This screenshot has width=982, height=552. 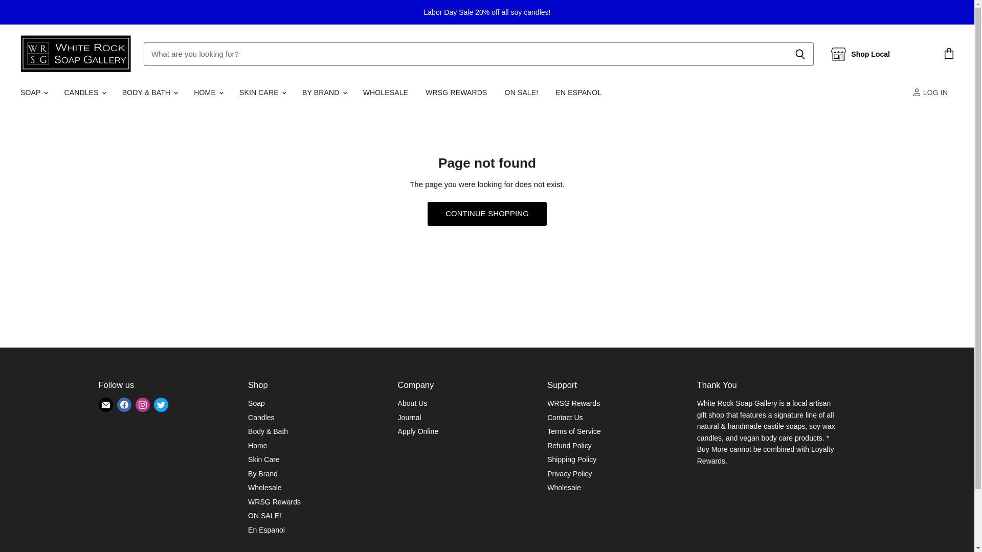 What do you see at coordinates (105, 405) in the screenshot?
I see `E-mail` at bounding box center [105, 405].